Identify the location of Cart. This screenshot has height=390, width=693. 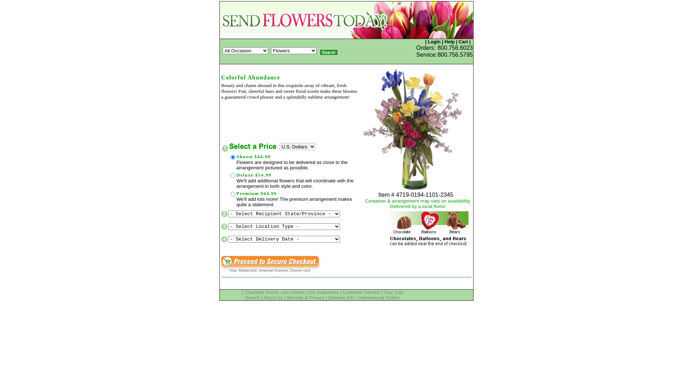
(463, 42).